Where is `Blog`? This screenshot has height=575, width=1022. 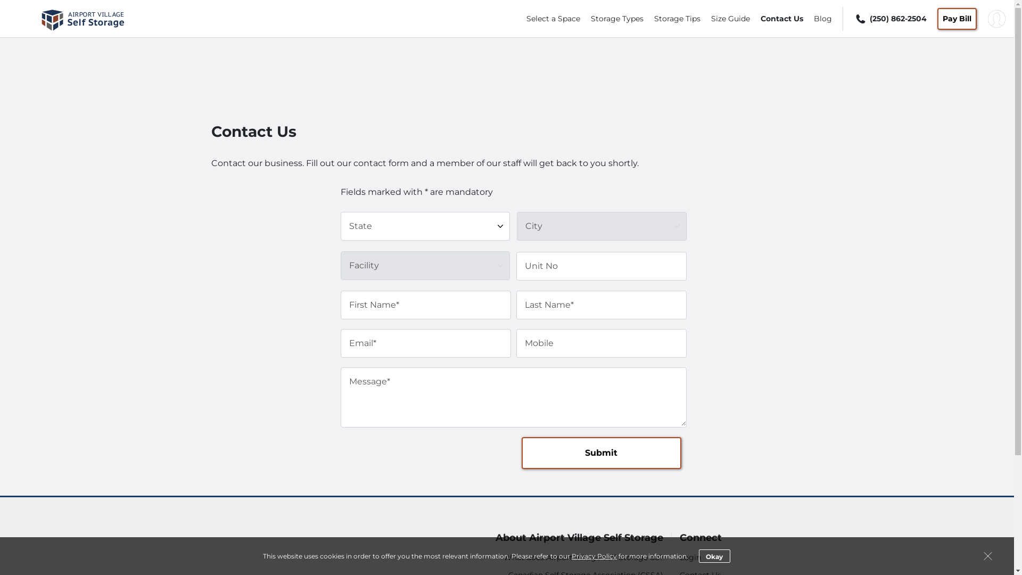 Blog is located at coordinates (823, 19).